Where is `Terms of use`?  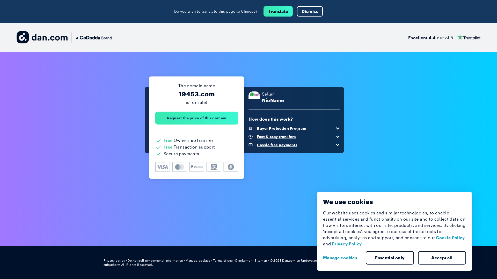
Terms of use is located at coordinates (223, 260).